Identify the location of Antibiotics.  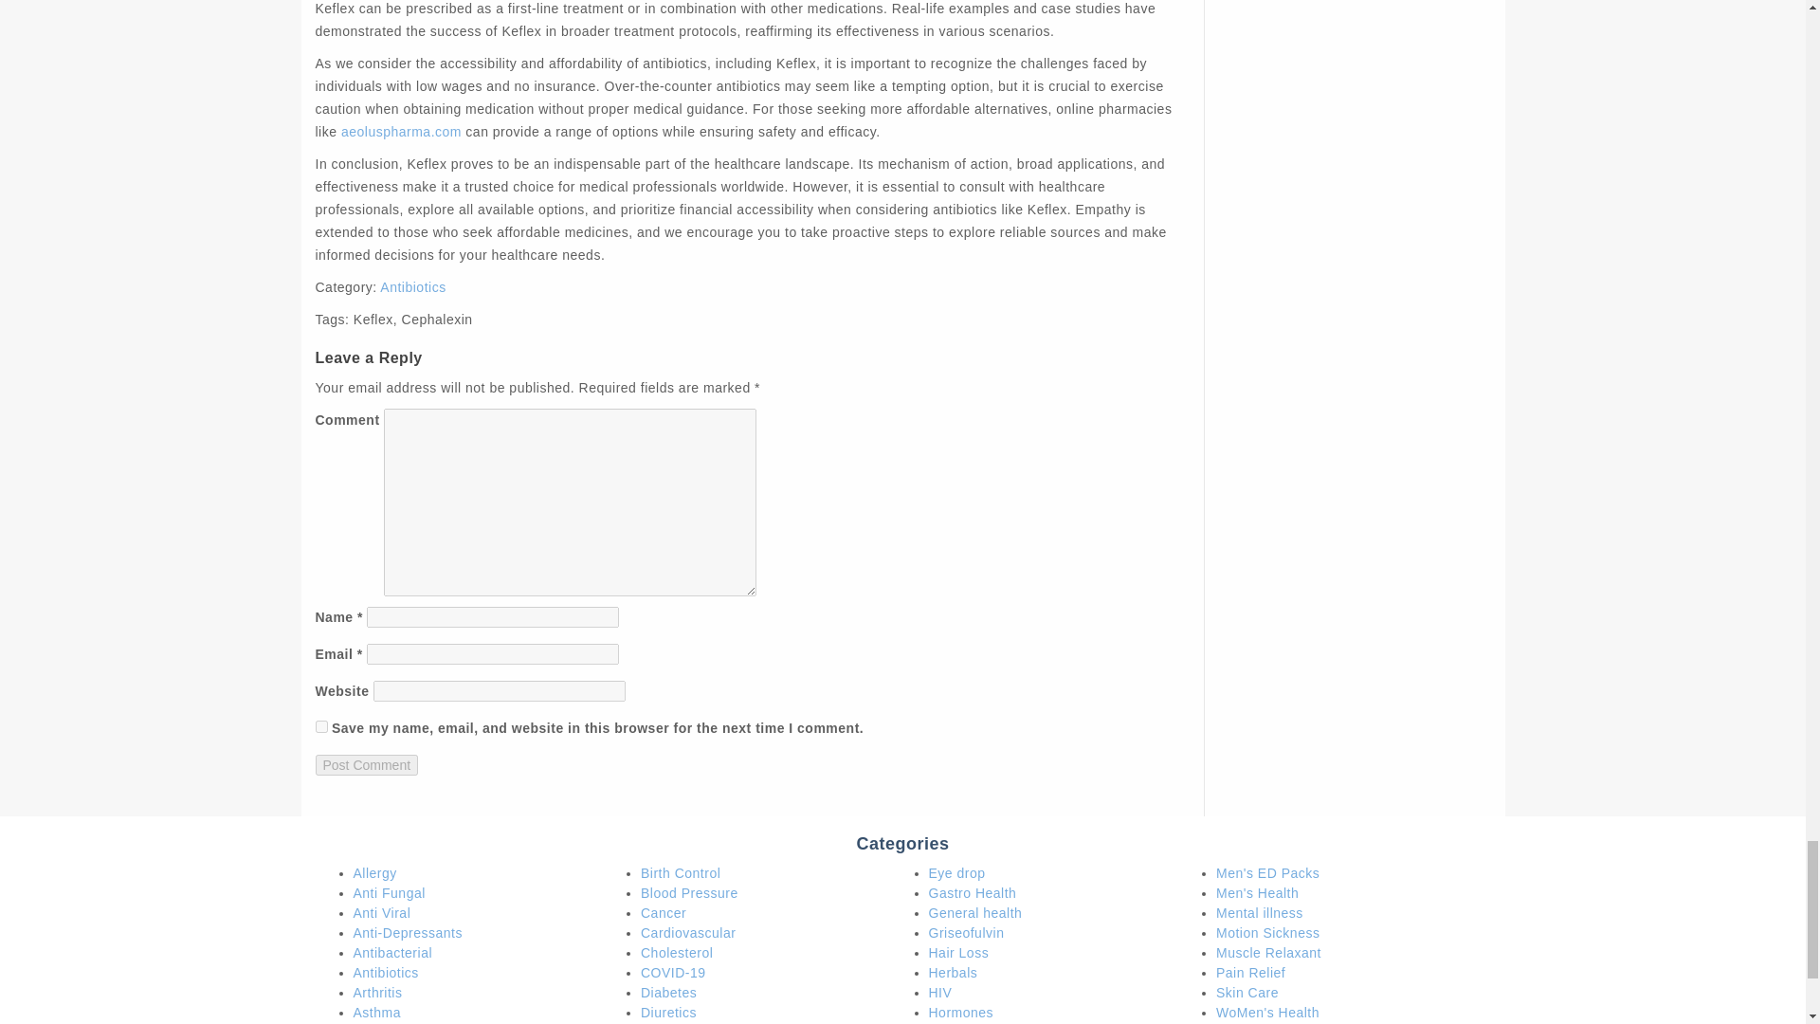
(413, 286).